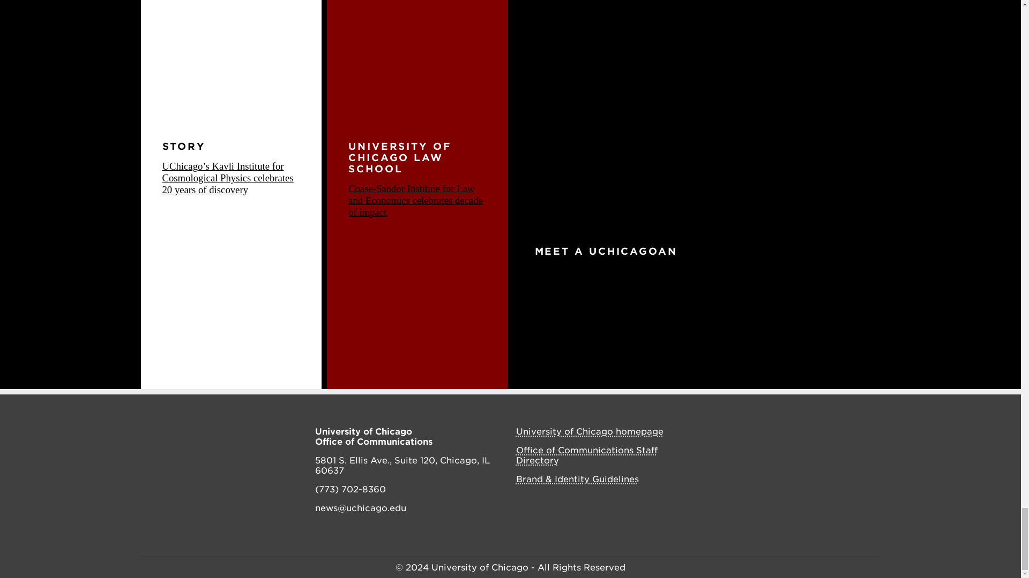  Describe the element at coordinates (685, 317) in the screenshot. I see `Organist pulls out all the stops to bring Bach to UChicago` at that location.